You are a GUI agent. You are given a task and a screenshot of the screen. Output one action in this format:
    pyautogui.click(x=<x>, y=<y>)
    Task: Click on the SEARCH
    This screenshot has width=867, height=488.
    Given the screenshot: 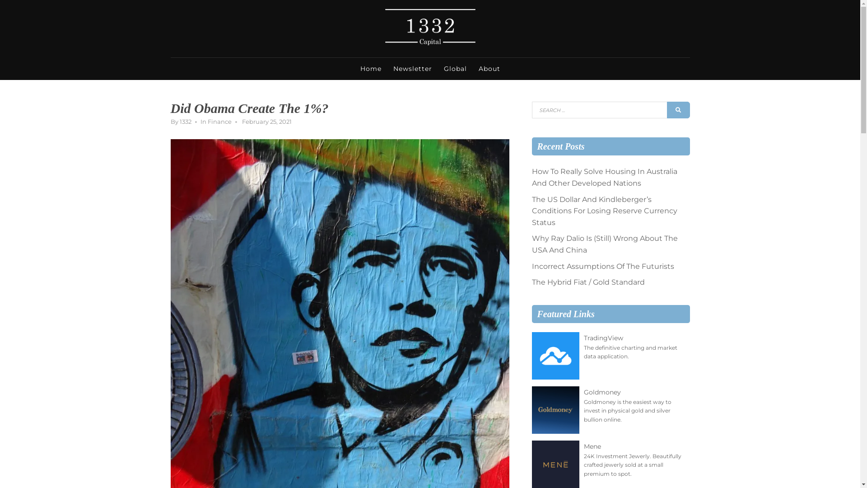 What is the action you would take?
    pyautogui.click(x=678, y=110)
    